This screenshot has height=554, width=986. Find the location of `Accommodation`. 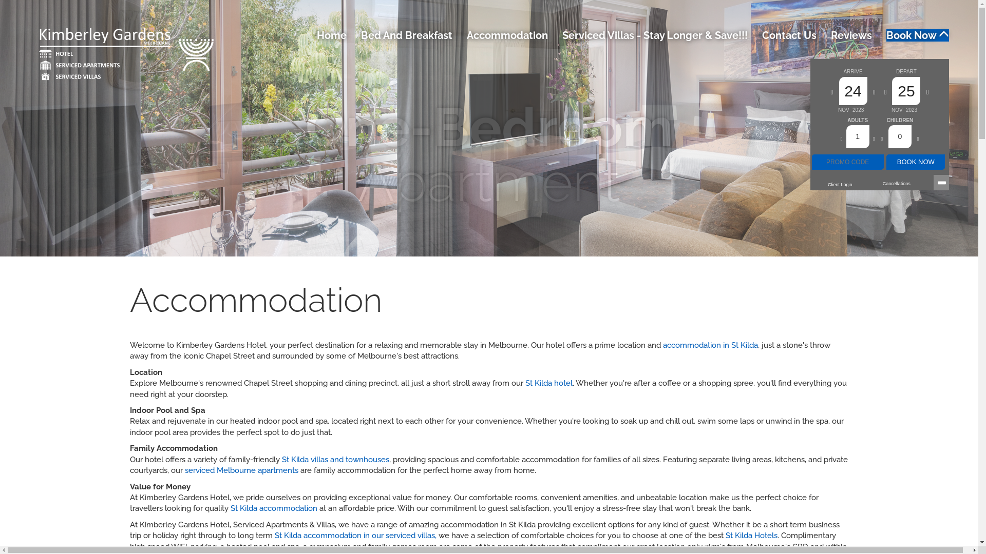

Accommodation is located at coordinates (507, 35).